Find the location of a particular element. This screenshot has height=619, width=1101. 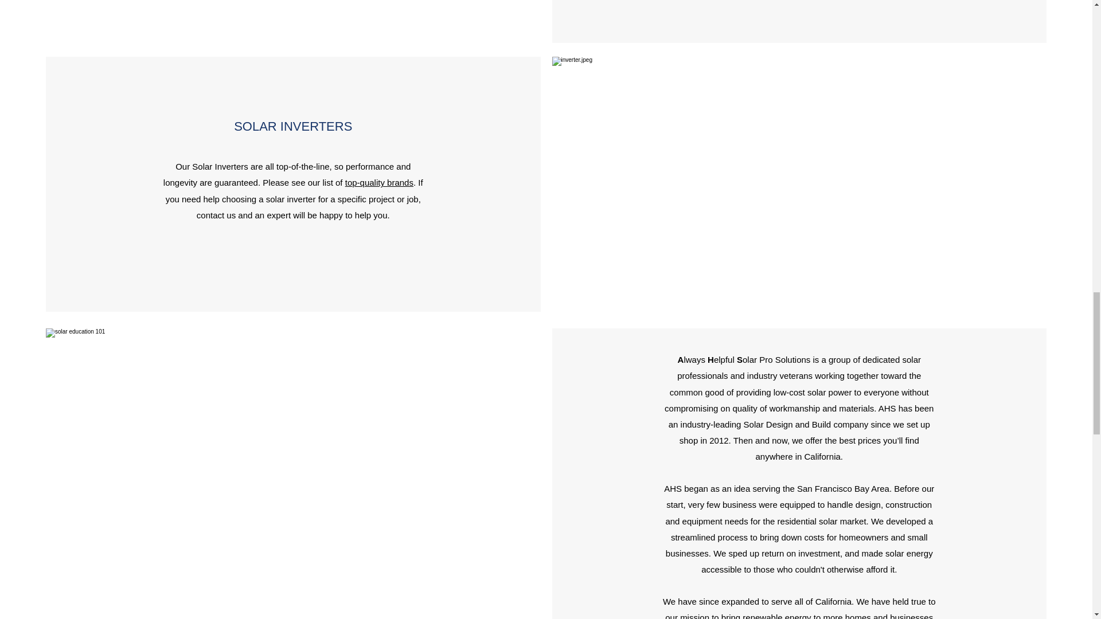

top-quality brands is located at coordinates (380, 182).